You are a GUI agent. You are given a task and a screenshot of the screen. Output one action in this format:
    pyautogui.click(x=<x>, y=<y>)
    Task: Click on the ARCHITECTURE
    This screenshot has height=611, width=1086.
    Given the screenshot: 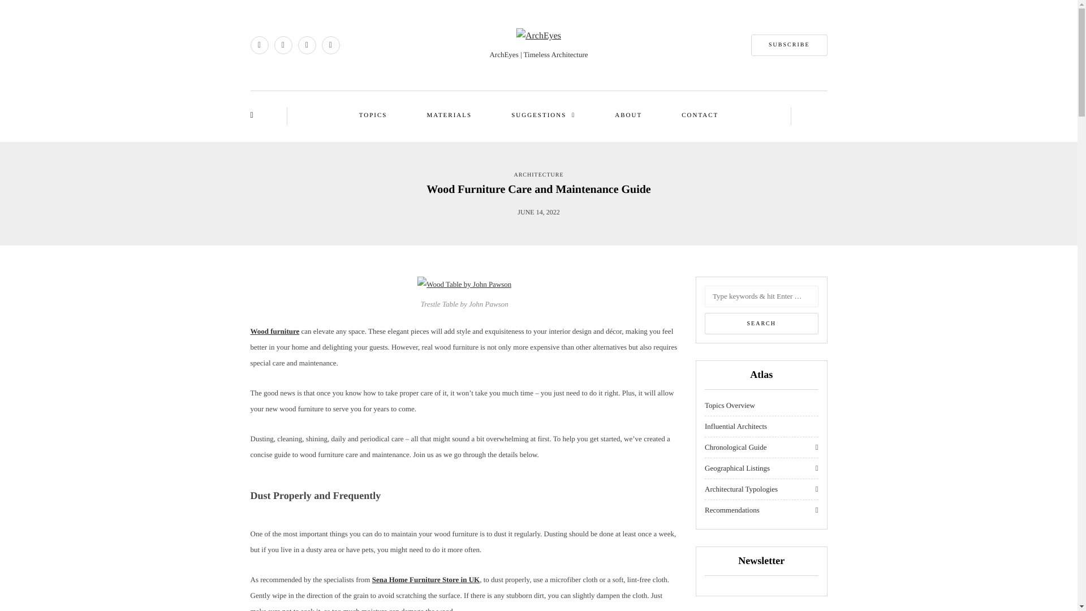 What is the action you would take?
    pyautogui.click(x=538, y=175)
    